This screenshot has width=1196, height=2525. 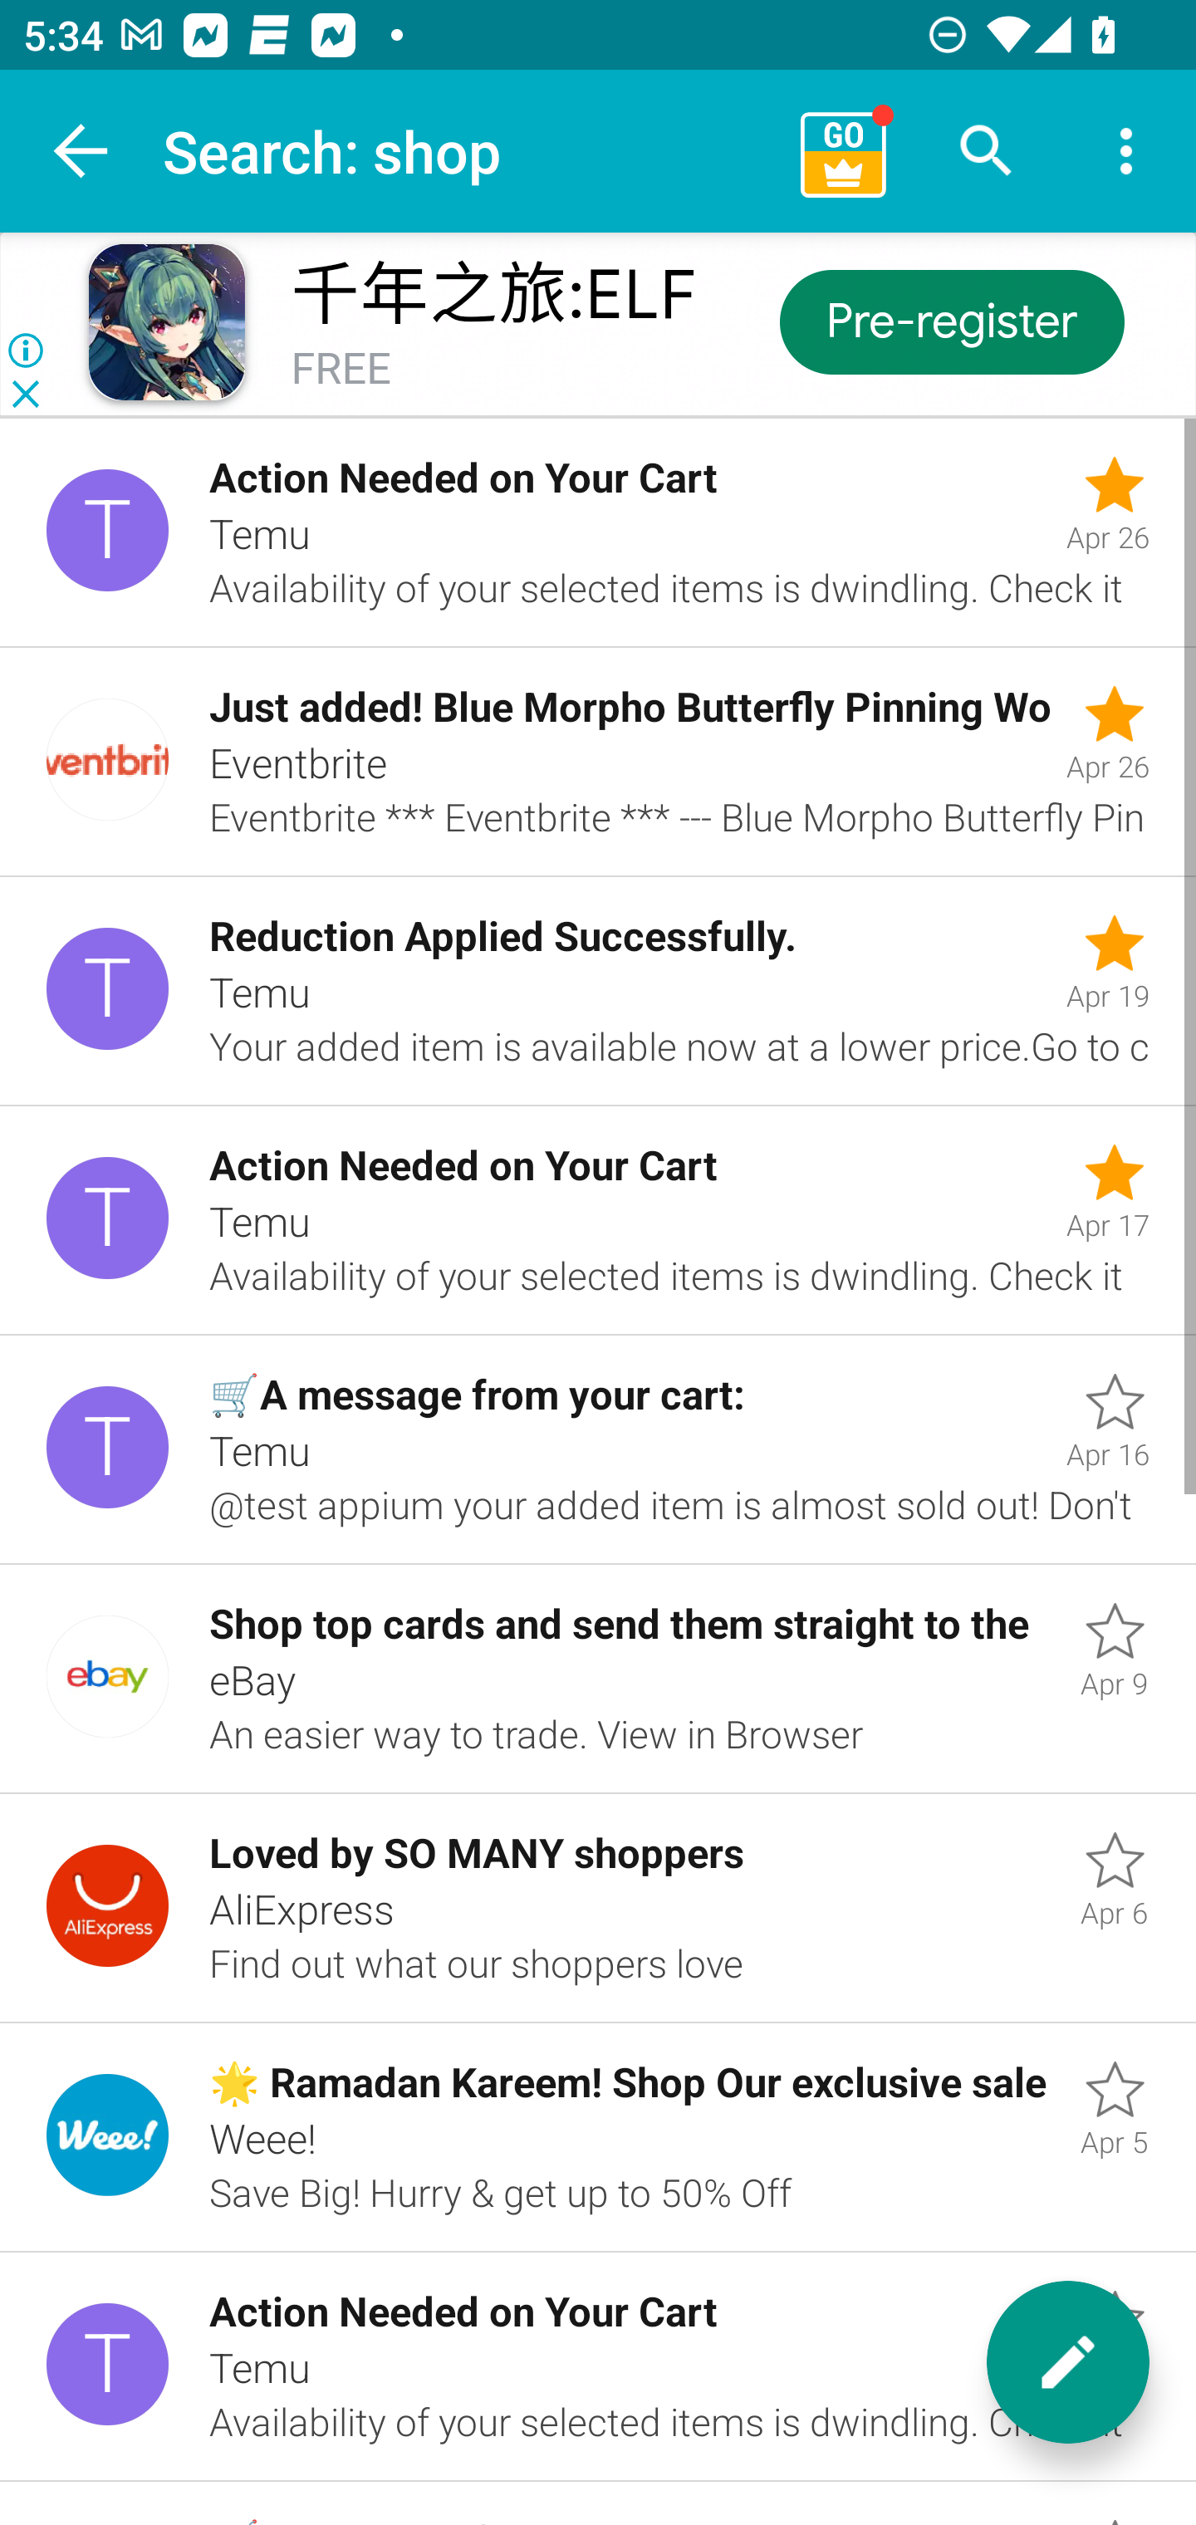 I want to click on Navigate up, so click(x=81, y=151).